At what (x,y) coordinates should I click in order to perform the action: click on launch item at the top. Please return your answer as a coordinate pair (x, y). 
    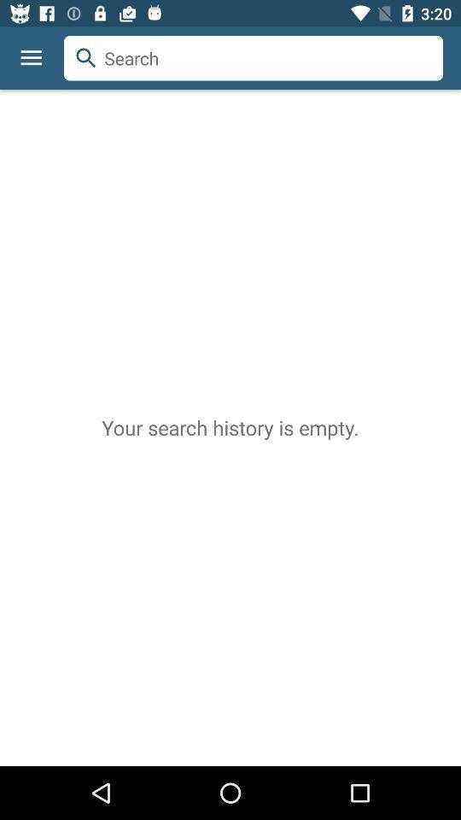
    Looking at the image, I should click on (254, 58).